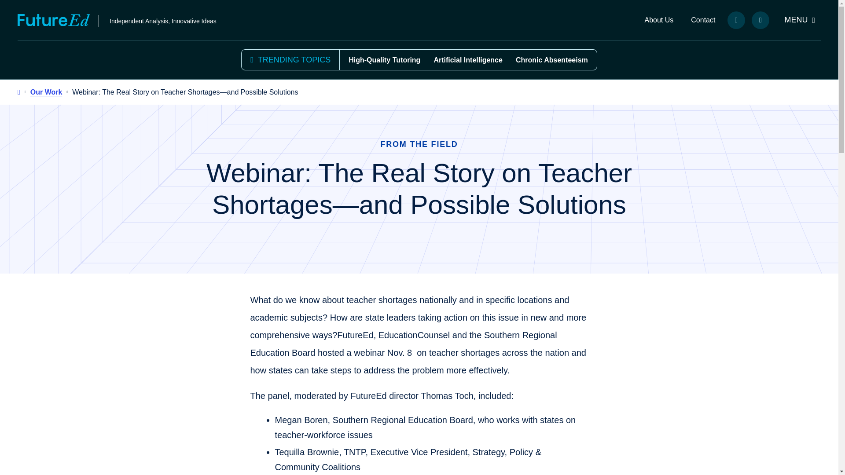 The width and height of the screenshot is (845, 475). What do you see at coordinates (703, 20) in the screenshot?
I see `Contact` at bounding box center [703, 20].